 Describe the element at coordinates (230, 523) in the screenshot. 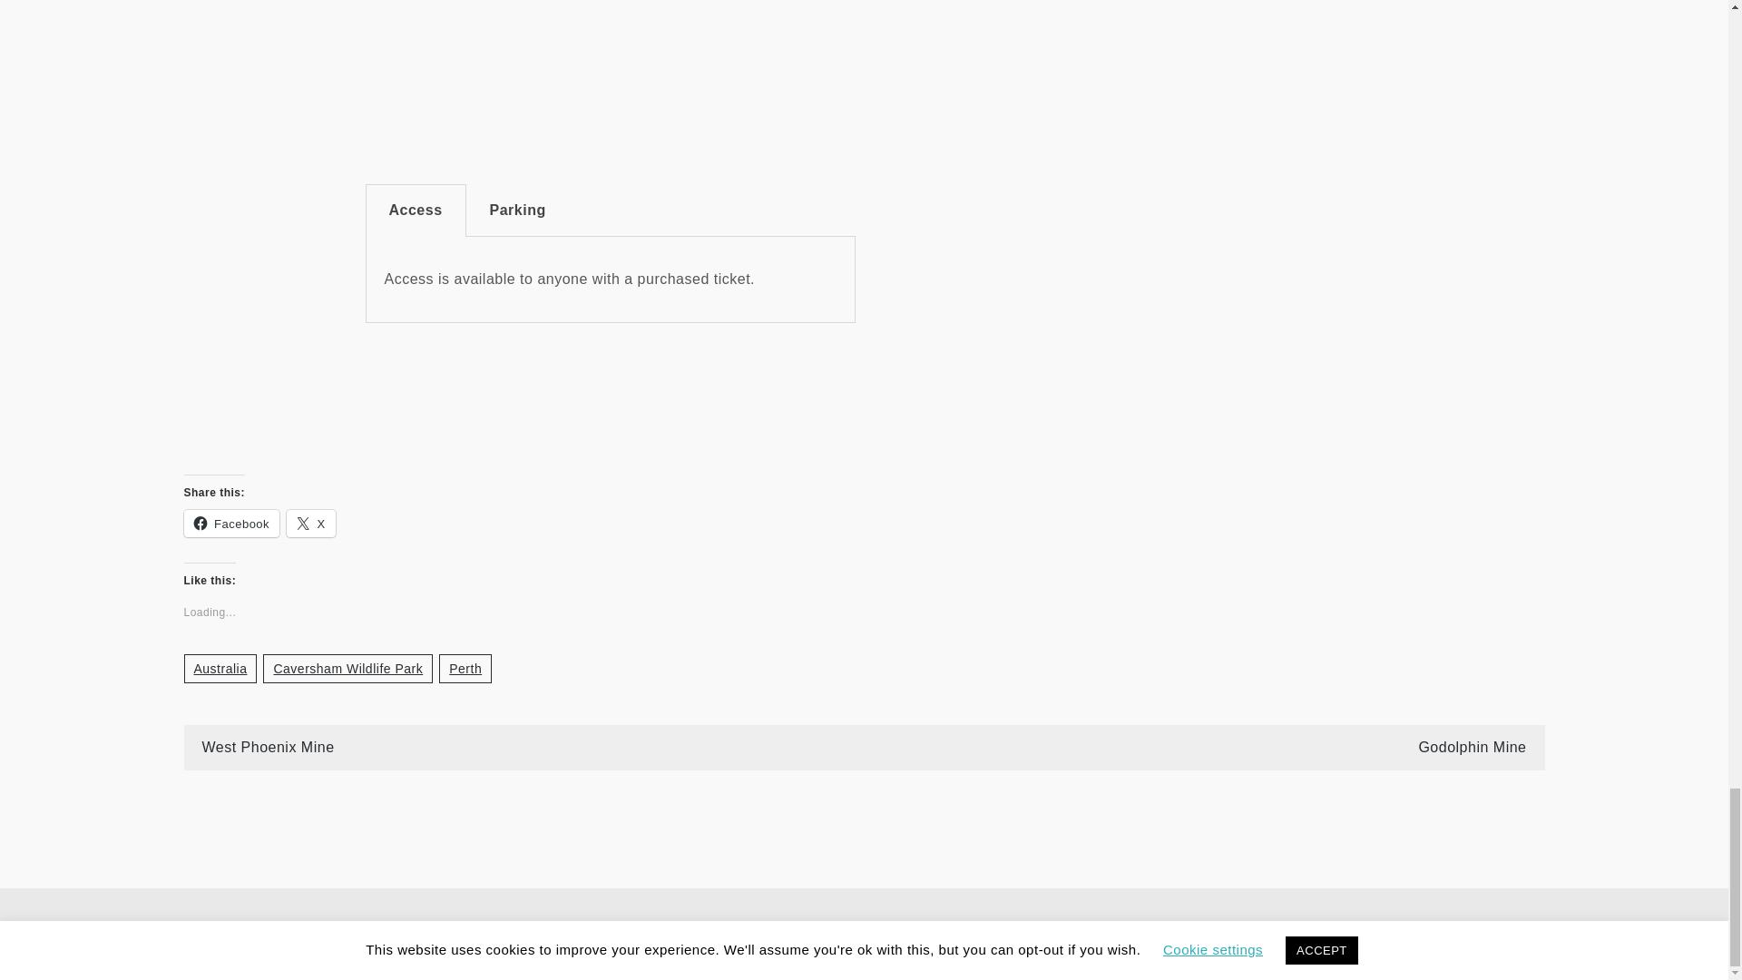

I see `Facebook` at that location.